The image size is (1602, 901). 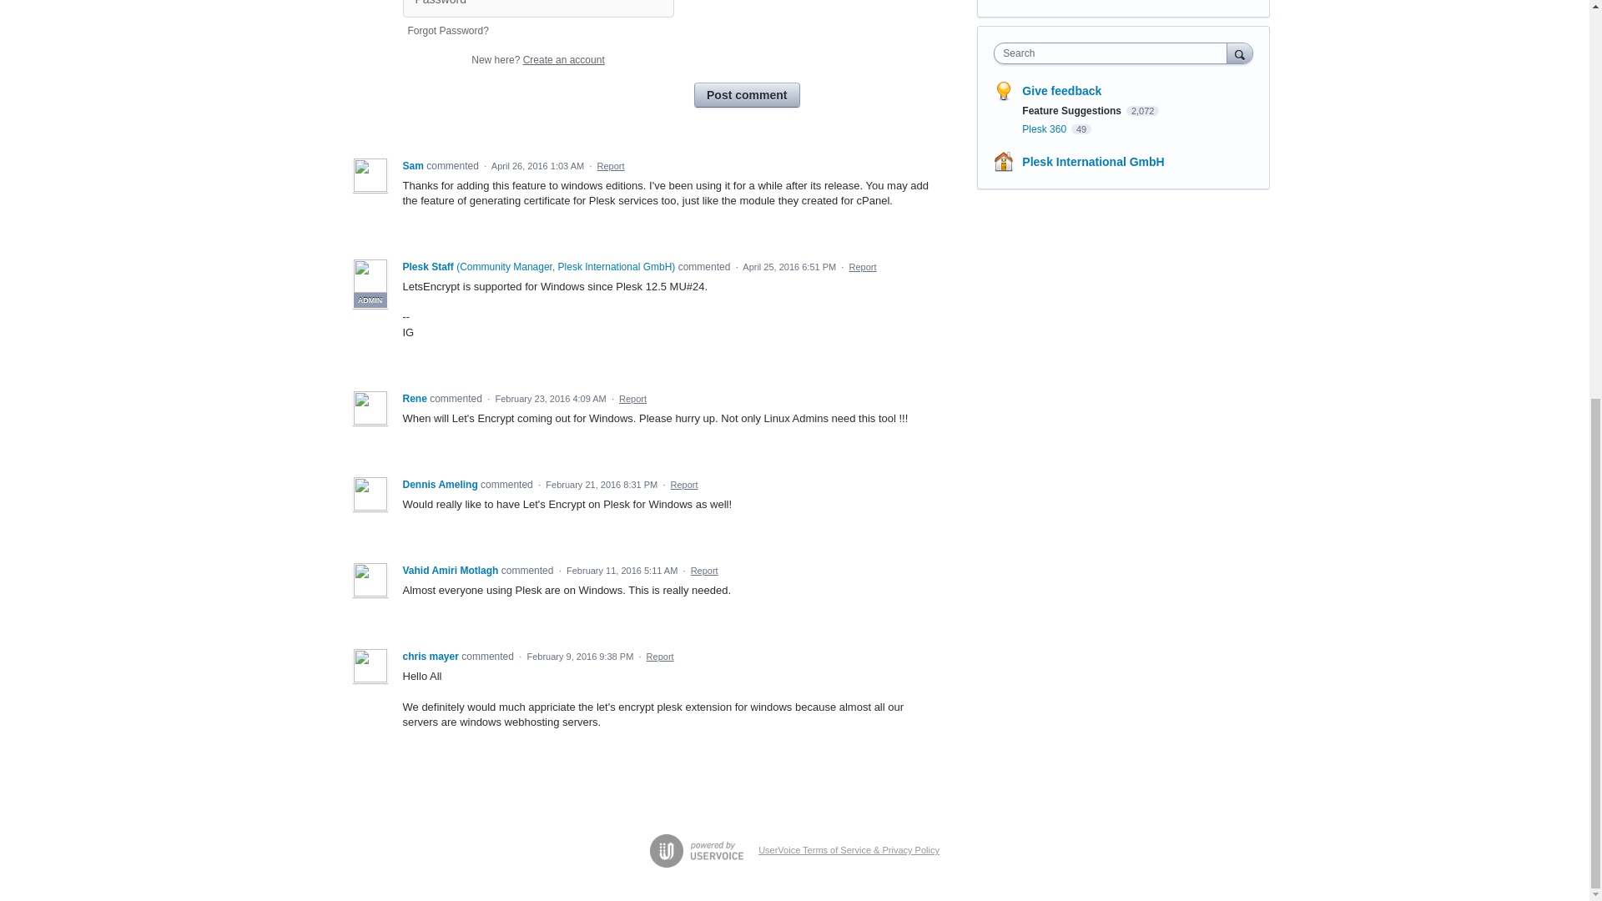 What do you see at coordinates (610, 166) in the screenshot?
I see `Report` at bounding box center [610, 166].